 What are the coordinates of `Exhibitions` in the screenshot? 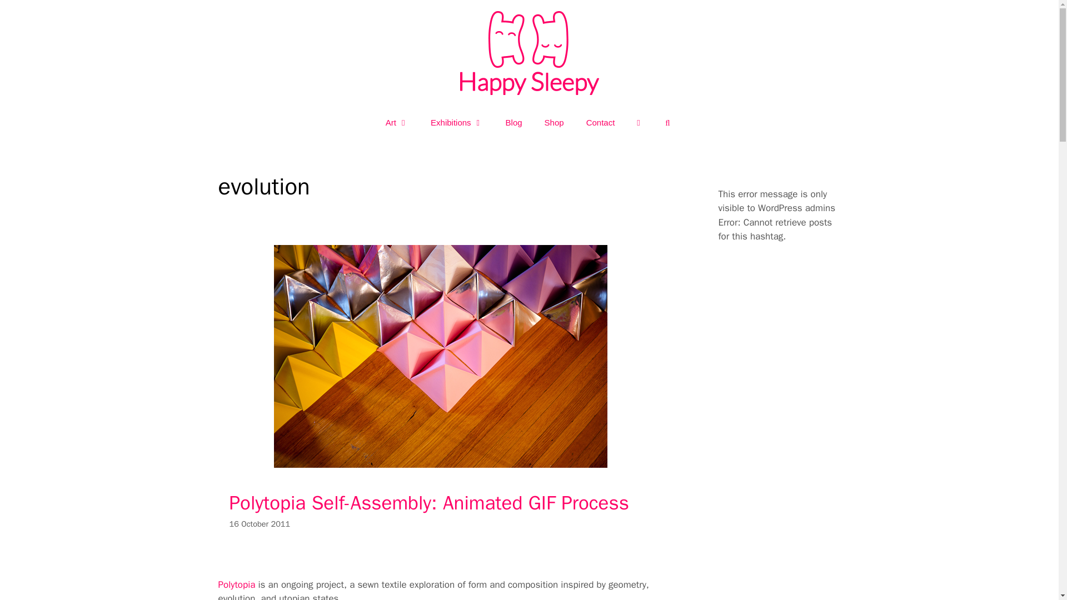 It's located at (457, 122).